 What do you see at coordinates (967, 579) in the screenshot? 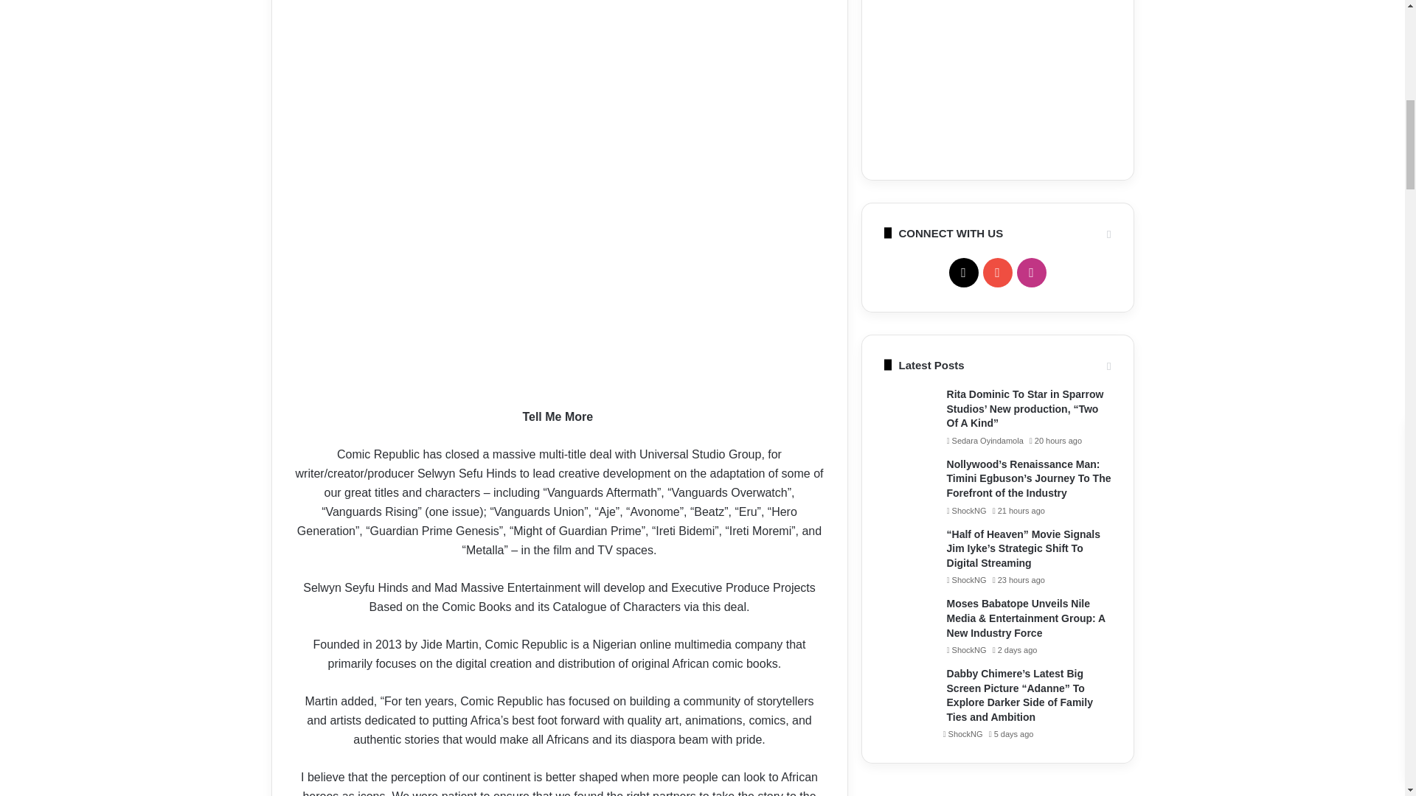
I see `ShockNG` at bounding box center [967, 579].